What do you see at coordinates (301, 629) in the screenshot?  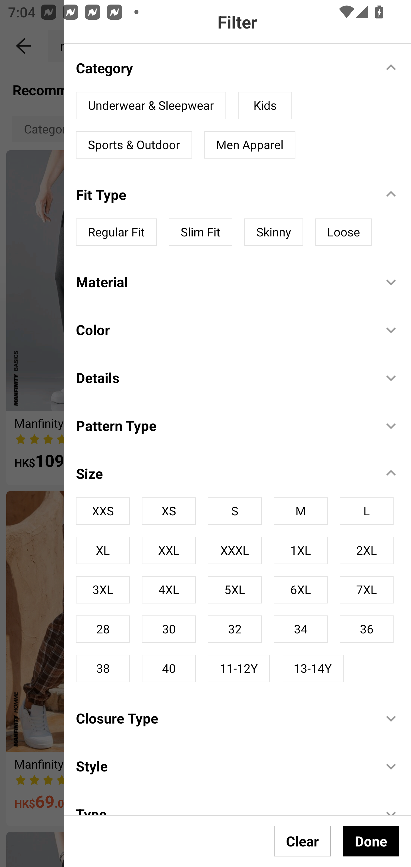 I see `34` at bounding box center [301, 629].